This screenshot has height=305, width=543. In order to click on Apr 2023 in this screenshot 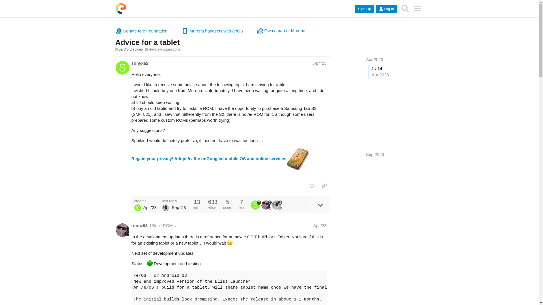, I will do `click(374, 59)`.